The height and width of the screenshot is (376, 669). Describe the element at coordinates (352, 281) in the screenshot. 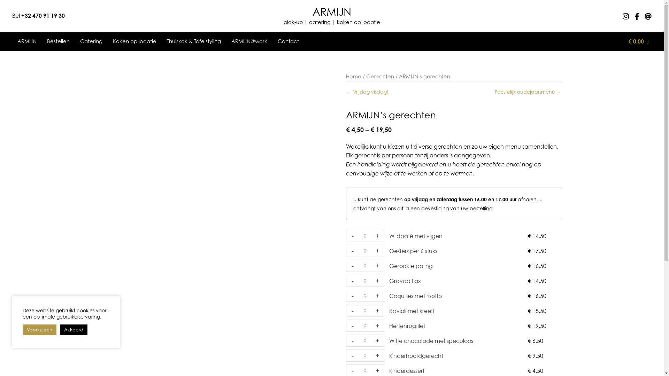

I see `-` at that location.